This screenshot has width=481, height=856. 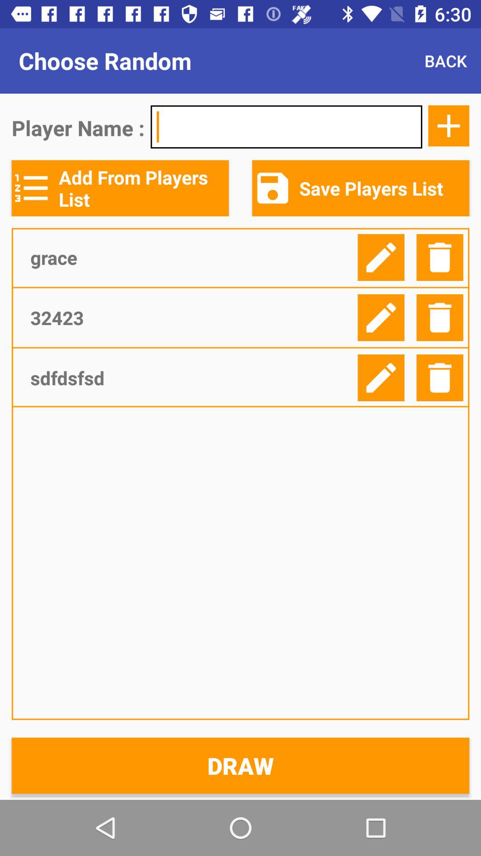 What do you see at coordinates (191, 257) in the screenshot?
I see `turn off the item above 32423` at bounding box center [191, 257].